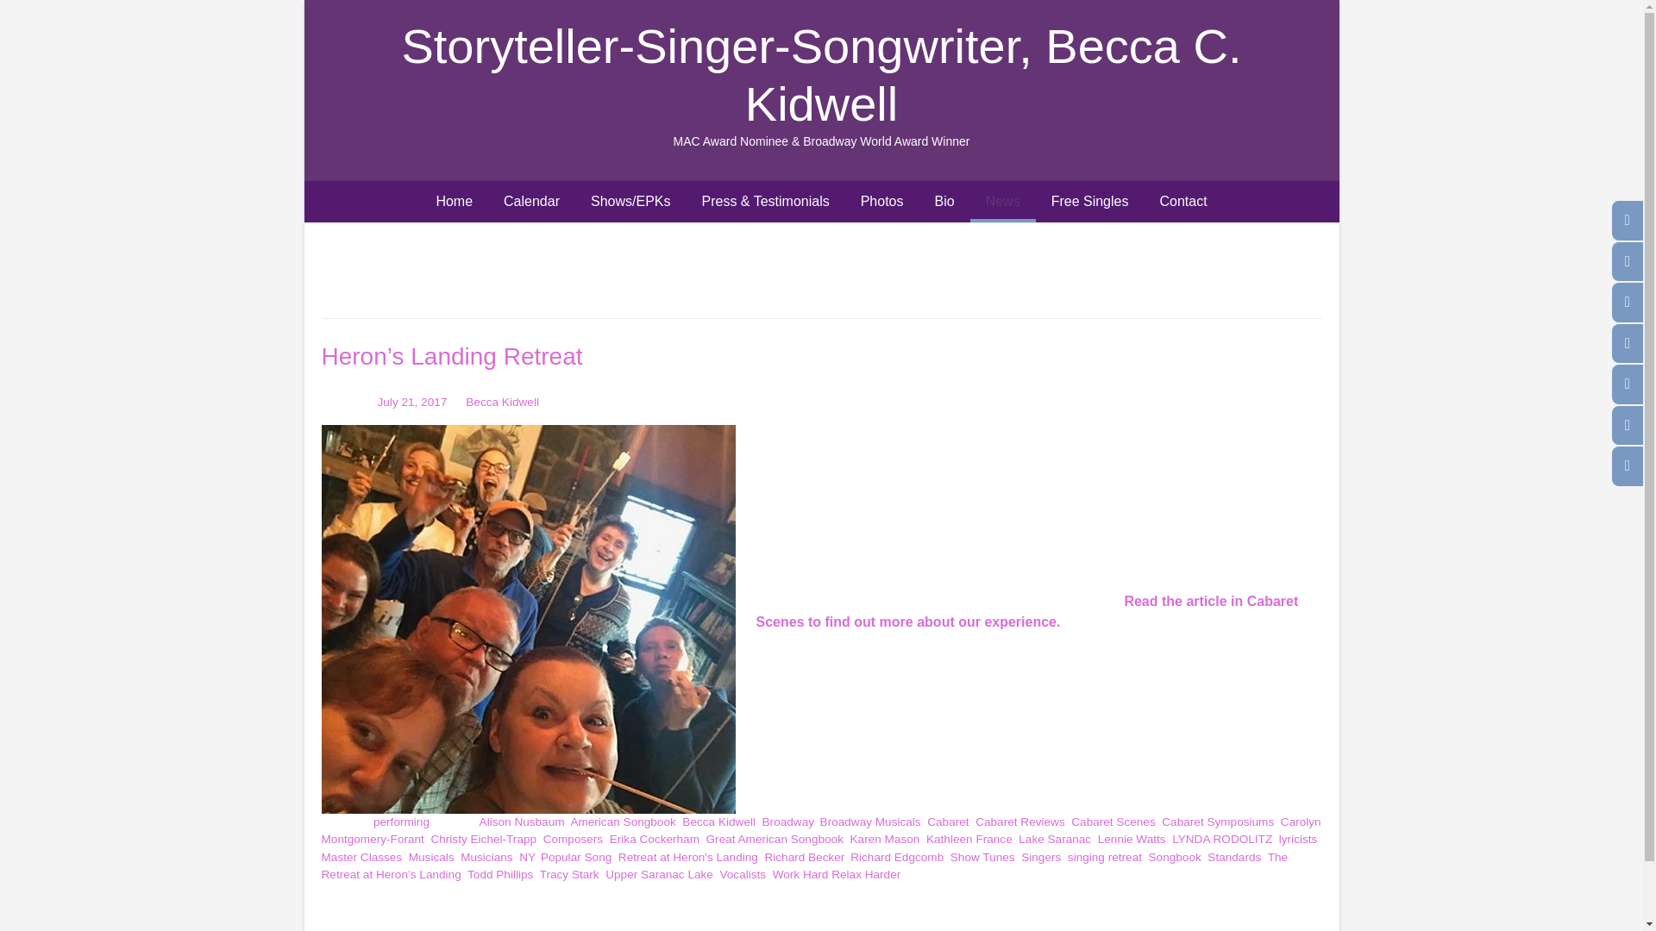 The width and height of the screenshot is (1656, 931). I want to click on Cabaret Symposiums, so click(1218, 822).